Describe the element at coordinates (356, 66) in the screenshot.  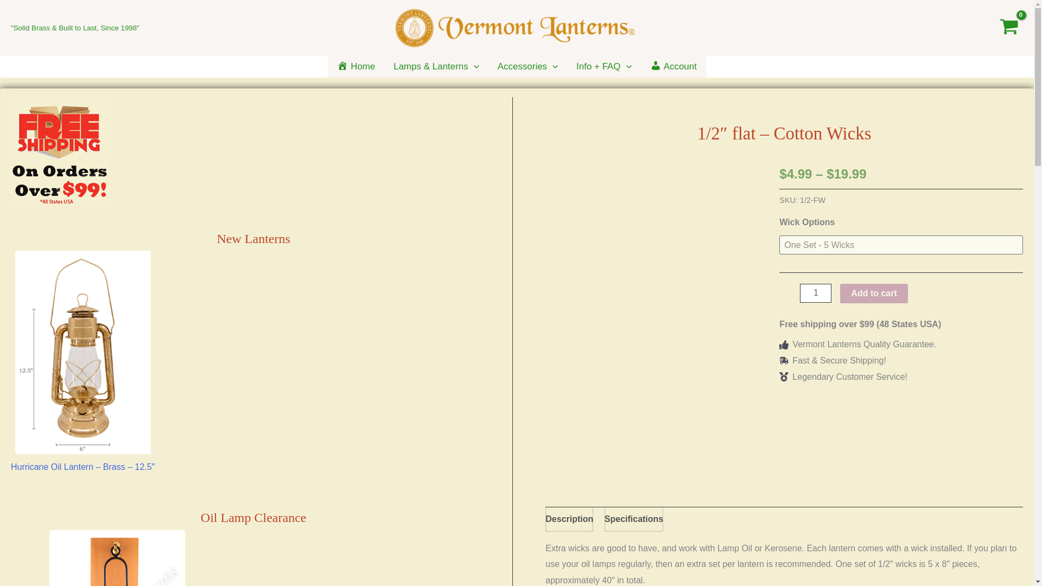
I see `Home` at that location.